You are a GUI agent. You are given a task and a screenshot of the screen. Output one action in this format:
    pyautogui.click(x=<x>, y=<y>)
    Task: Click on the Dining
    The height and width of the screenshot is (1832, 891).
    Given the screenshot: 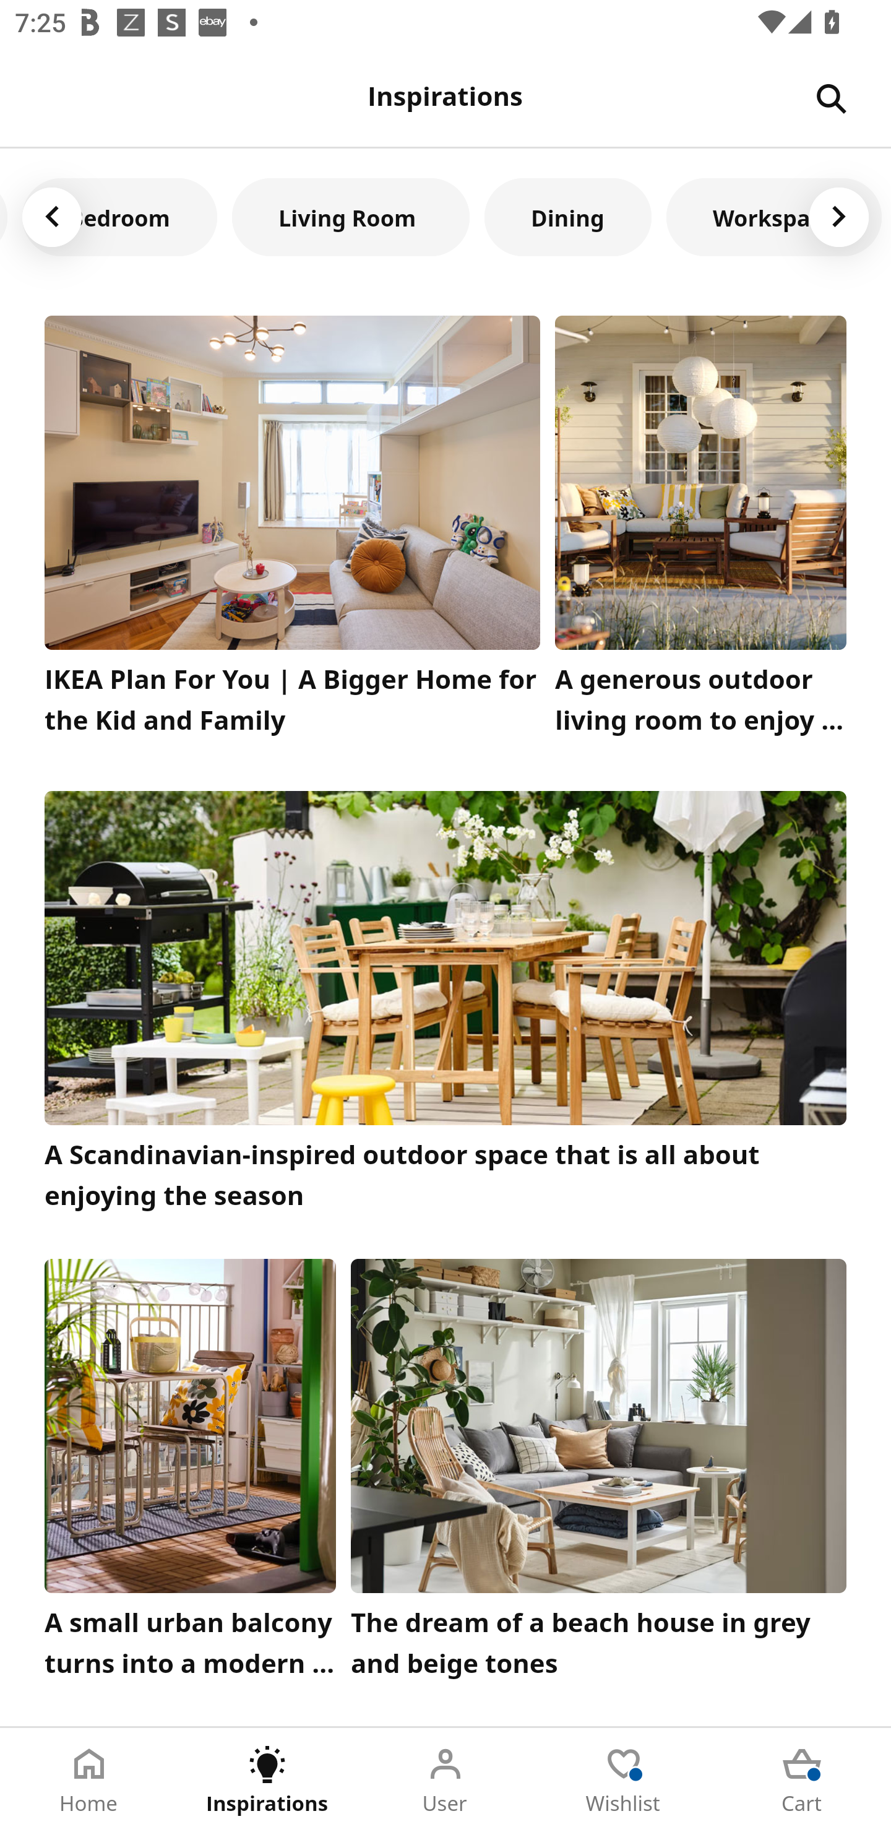 What is the action you would take?
    pyautogui.click(x=568, y=217)
    